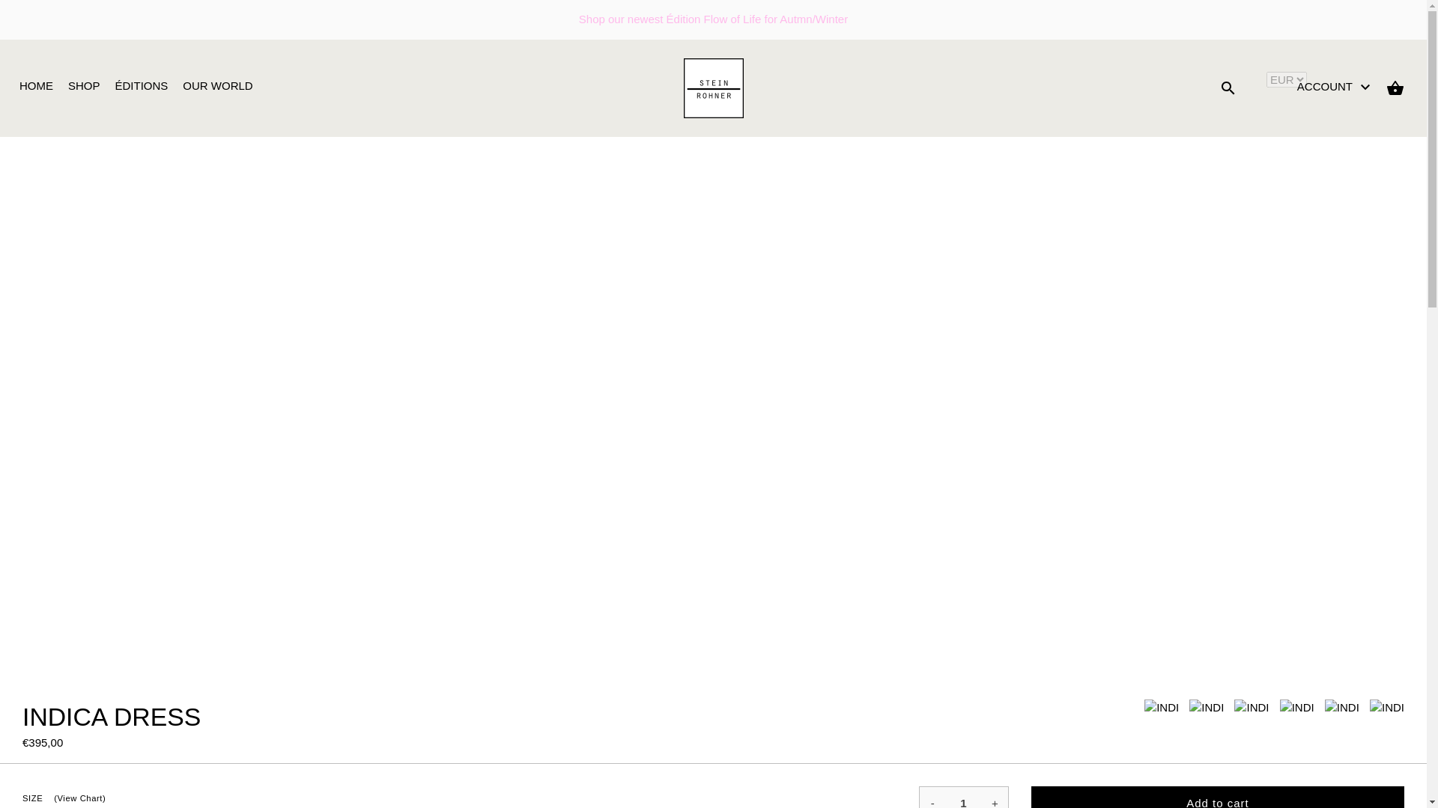 The width and height of the screenshot is (1438, 808). I want to click on HOME, so click(36, 86).